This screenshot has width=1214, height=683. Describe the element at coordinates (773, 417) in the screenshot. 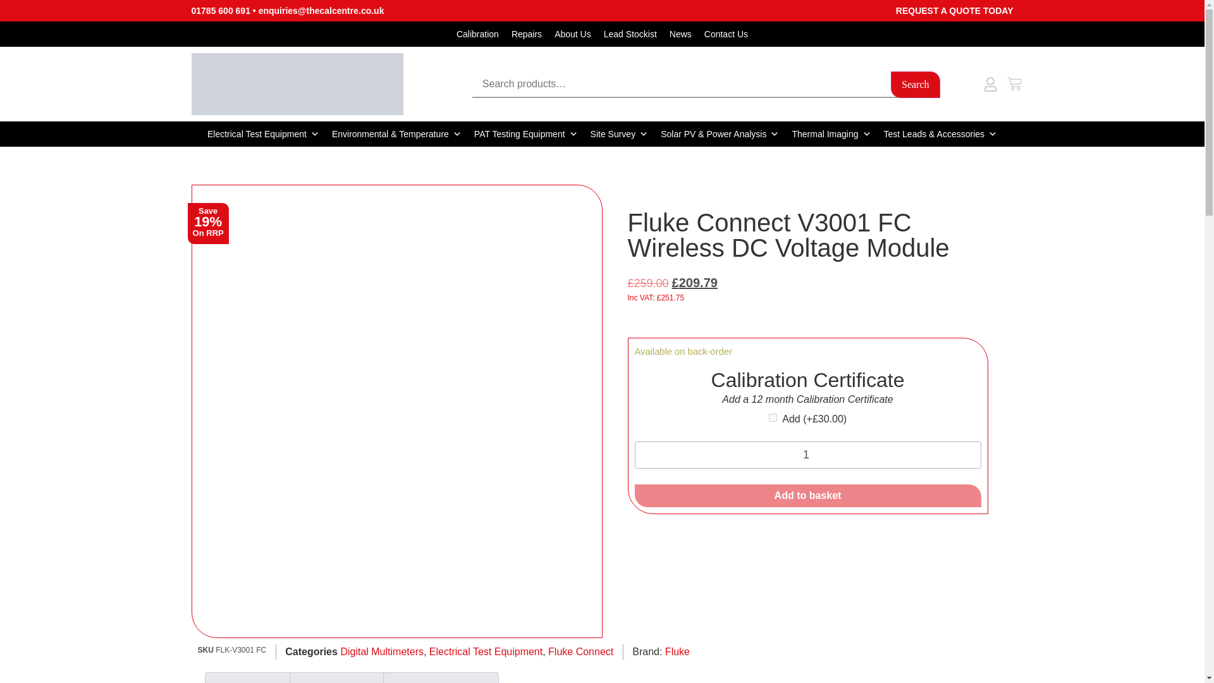

I see `add` at that location.